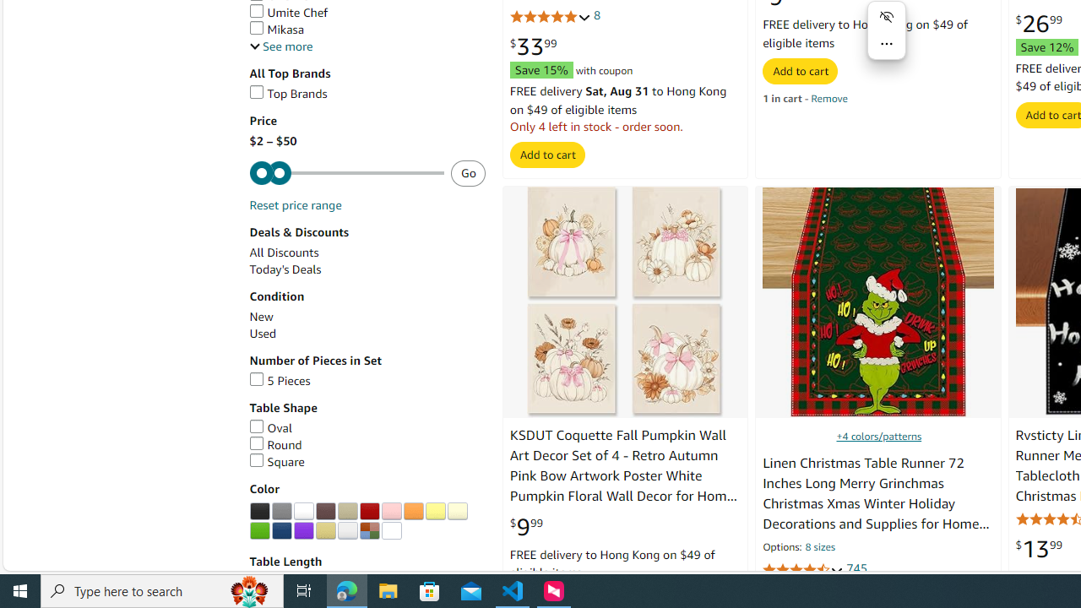  I want to click on Oval, so click(367, 428).